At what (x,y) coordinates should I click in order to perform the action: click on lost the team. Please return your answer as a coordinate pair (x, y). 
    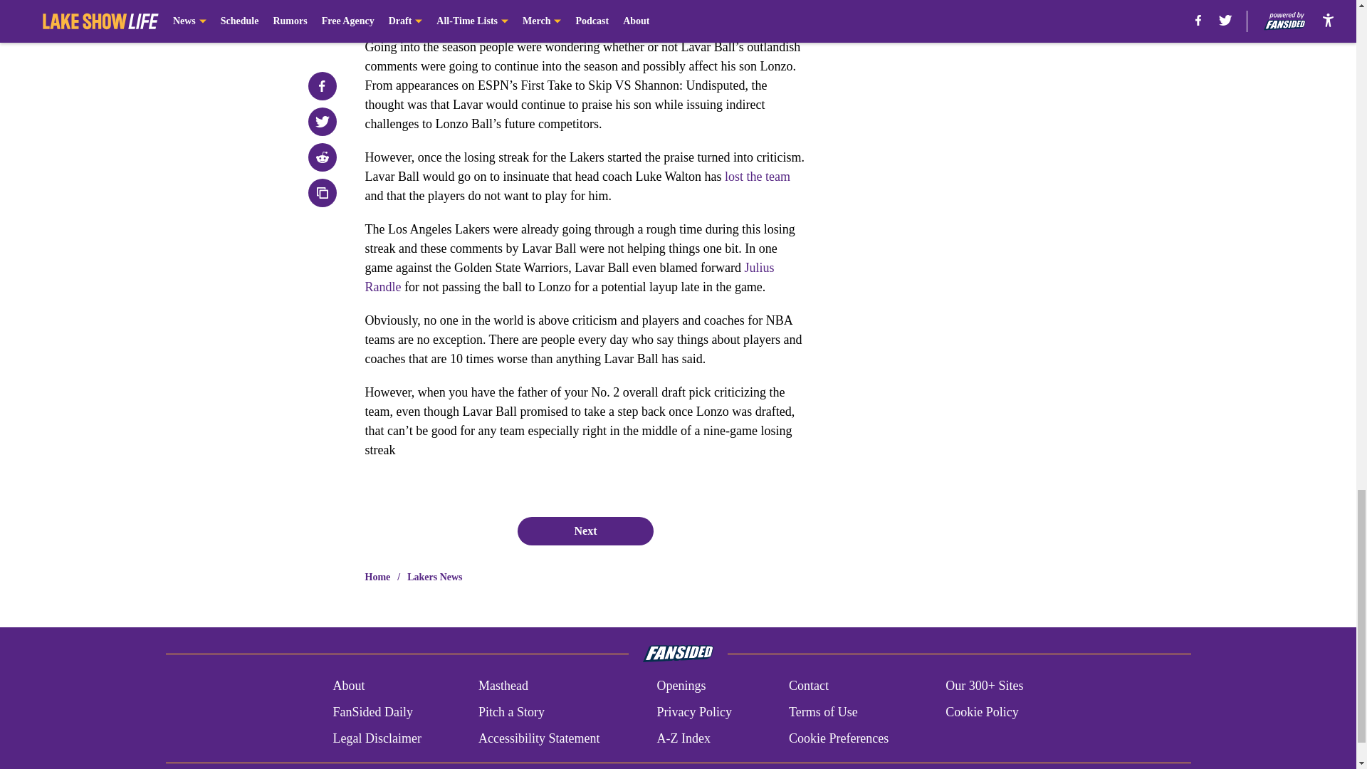
    Looking at the image, I should click on (757, 177).